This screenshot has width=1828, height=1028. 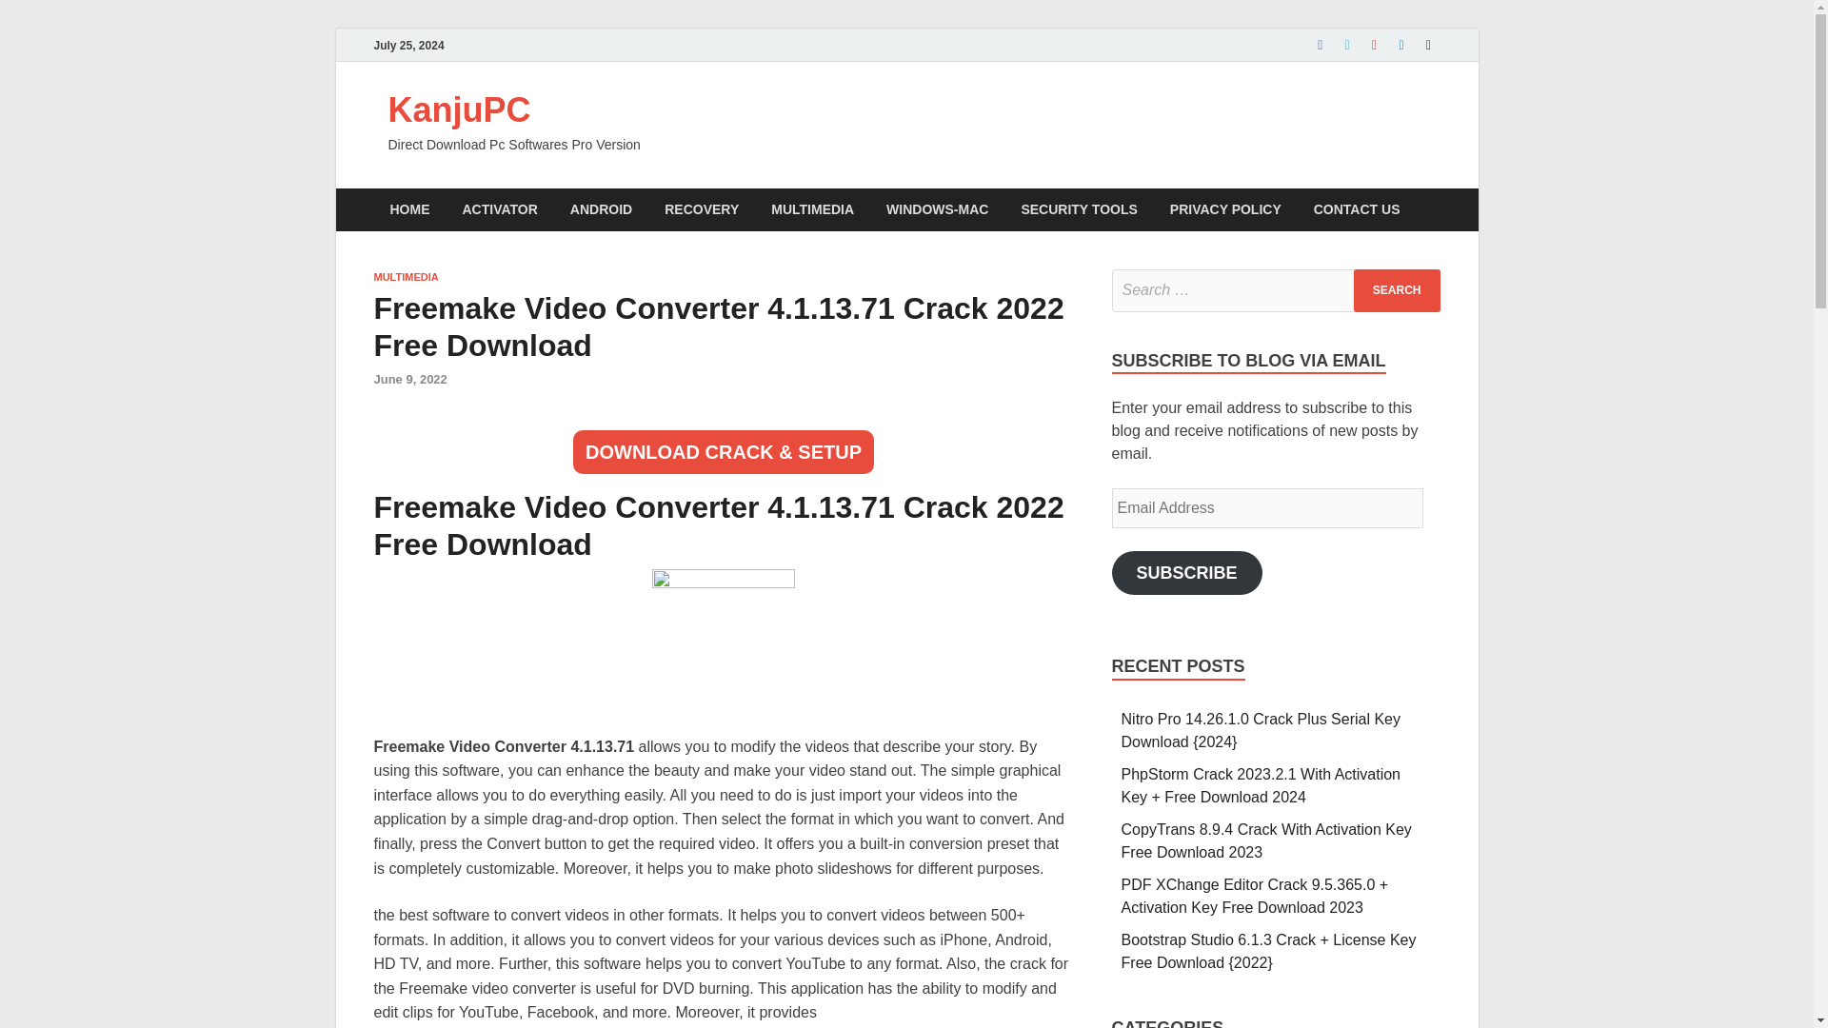 What do you see at coordinates (459, 110) in the screenshot?
I see `KanjuPC` at bounding box center [459, 110].